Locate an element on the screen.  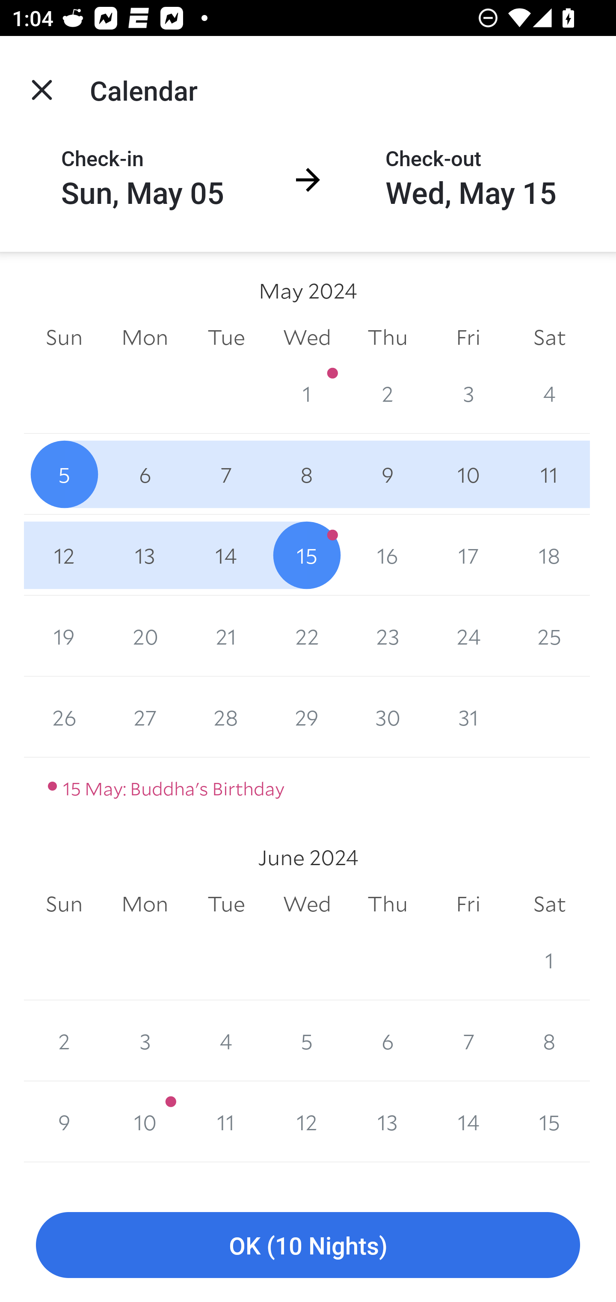
9 9 May 2024 is located at coordinates (388, 474).